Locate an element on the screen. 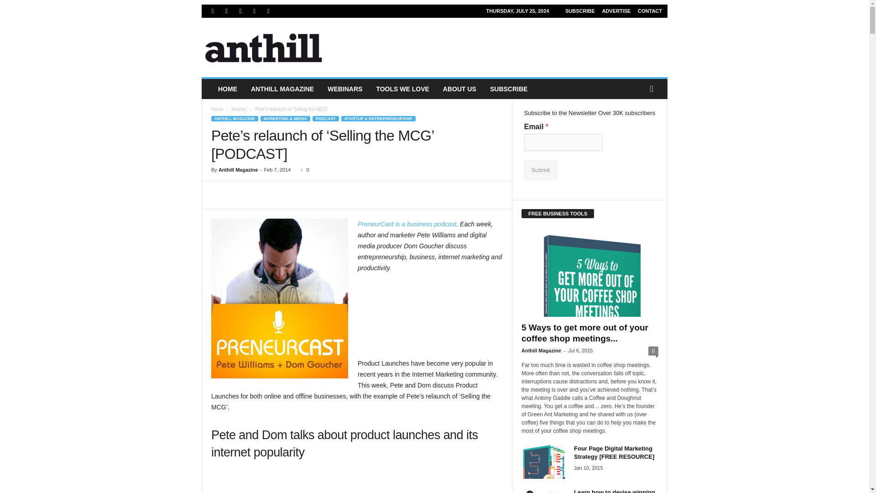 This screenshot has height=493, width=876. Instagram is located at coordinates (226, 11).